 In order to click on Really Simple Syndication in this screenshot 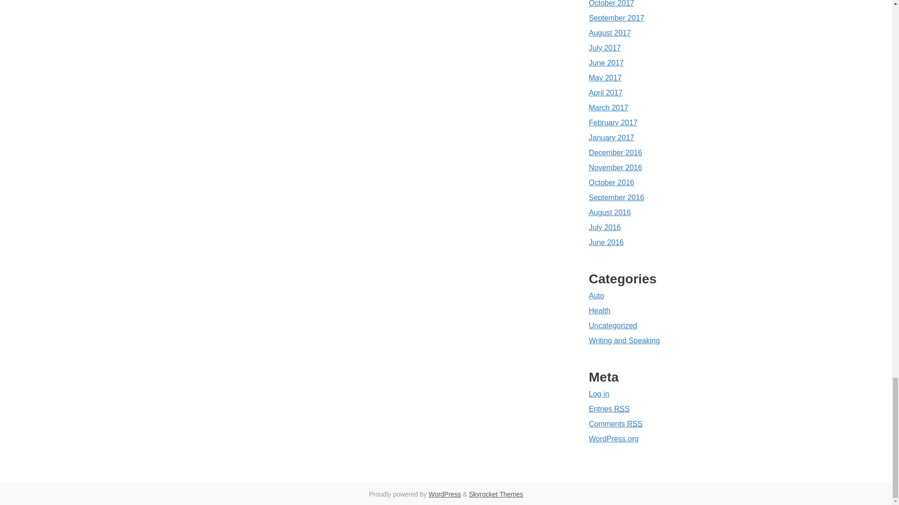, I will do `click(634, 424)`.